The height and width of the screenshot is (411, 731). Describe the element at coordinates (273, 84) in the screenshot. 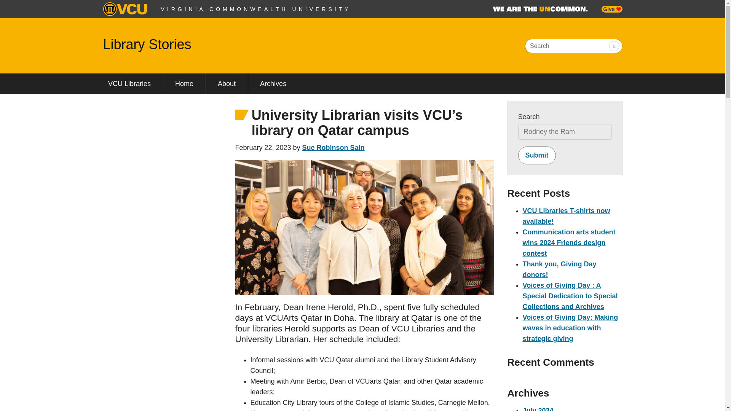

I see `Archives` at that location.